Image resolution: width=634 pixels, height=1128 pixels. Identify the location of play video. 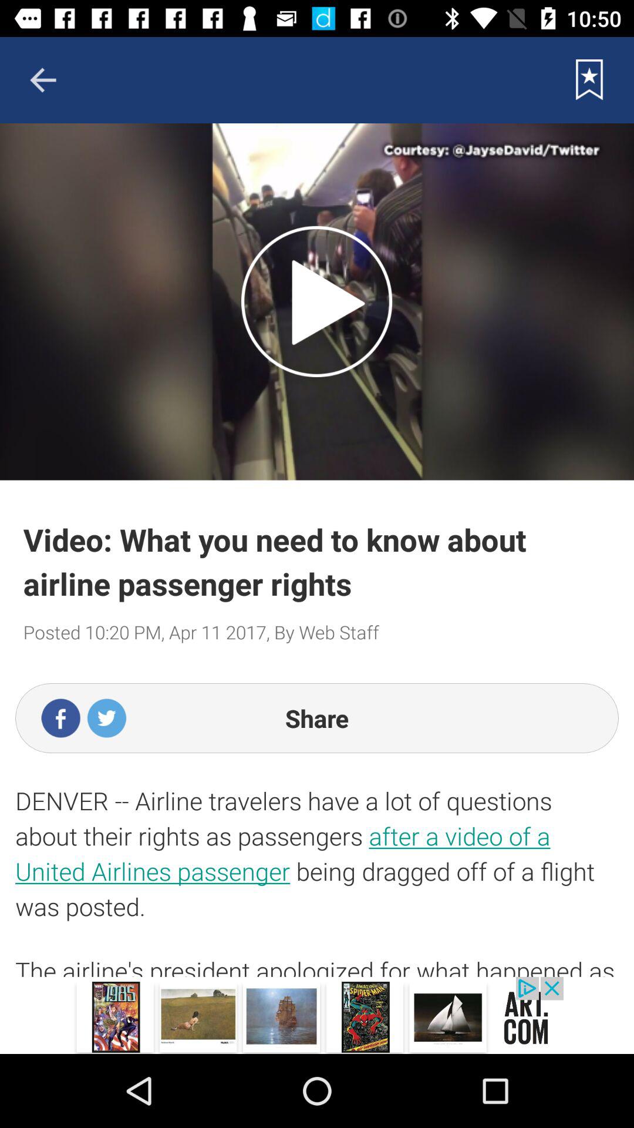
(317, 301).